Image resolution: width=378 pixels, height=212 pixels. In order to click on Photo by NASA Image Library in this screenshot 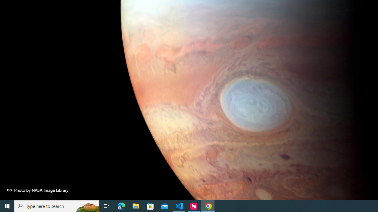, I will do `click(38, 190)`.